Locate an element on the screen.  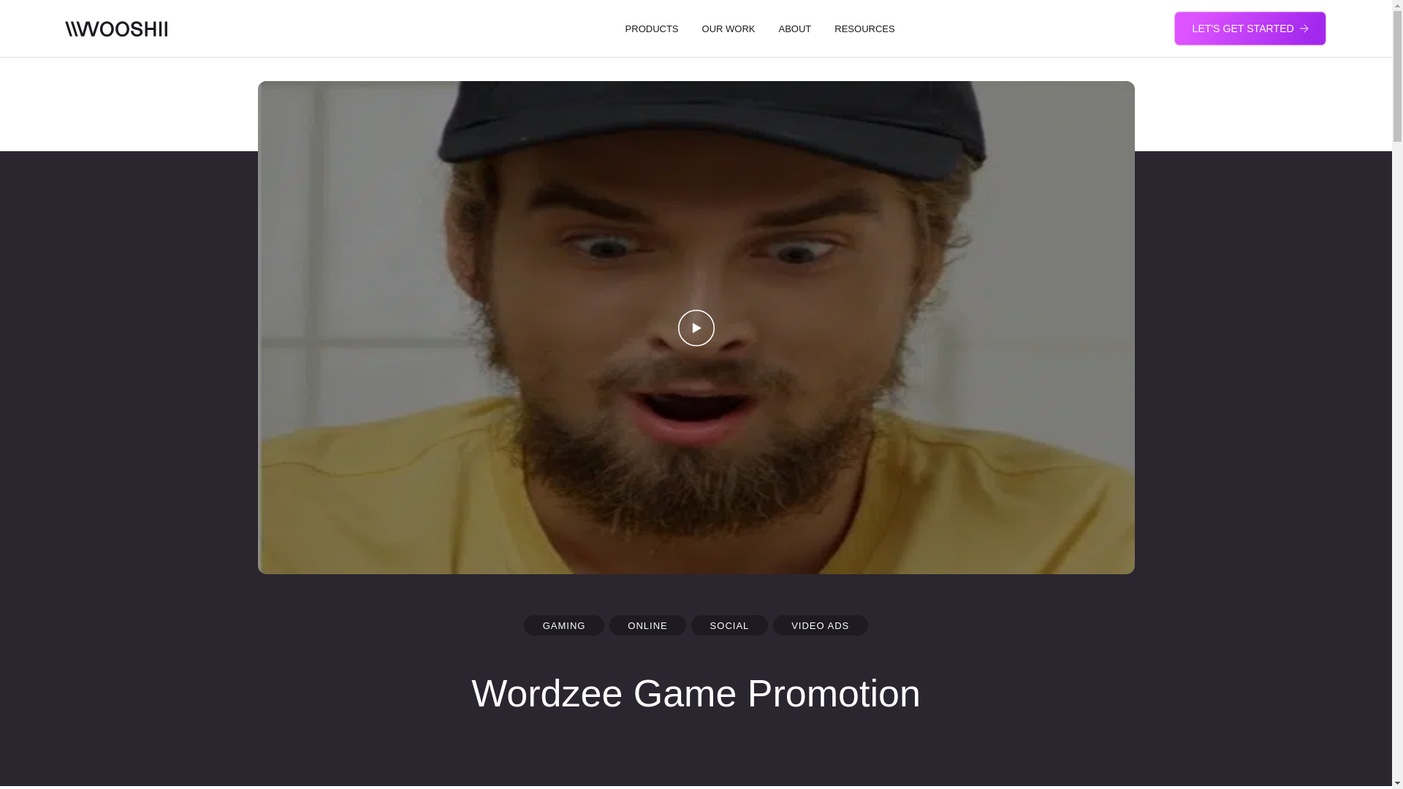
OUR WORK is located at coordinates (729, 28).